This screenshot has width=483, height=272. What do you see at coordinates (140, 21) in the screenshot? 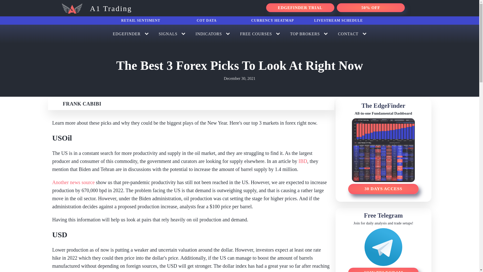
I see `RETAIL SENTIMENT` at bounding box center [140, 21].